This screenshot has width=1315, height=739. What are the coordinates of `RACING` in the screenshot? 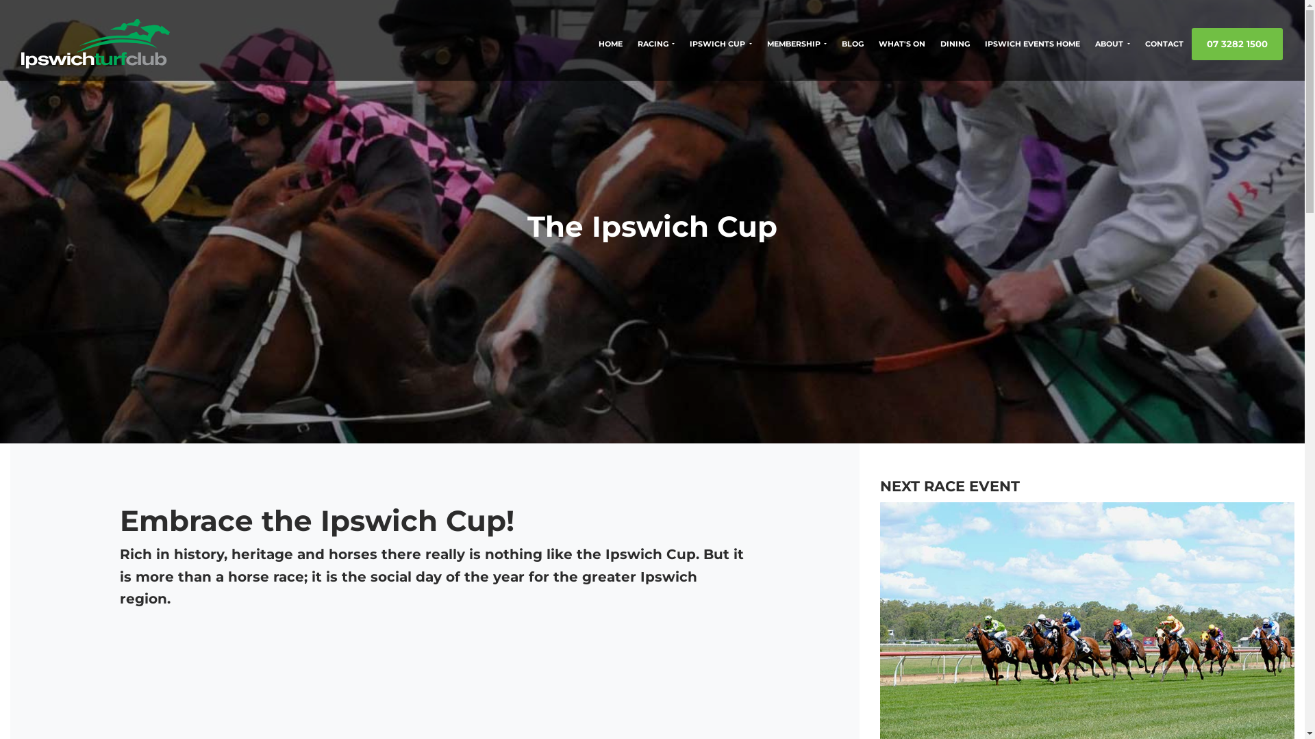 It's located at (656, 44).